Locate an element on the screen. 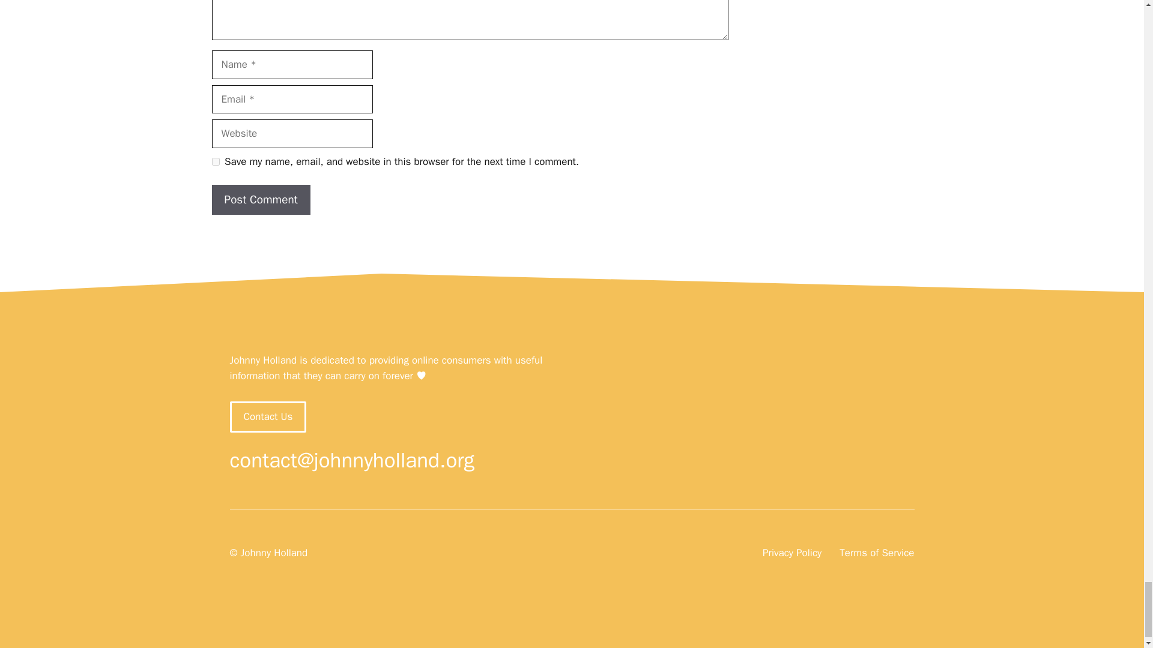 The width and height of the screenshot is (1153, 648). yes is located at coordinates (215, 162).